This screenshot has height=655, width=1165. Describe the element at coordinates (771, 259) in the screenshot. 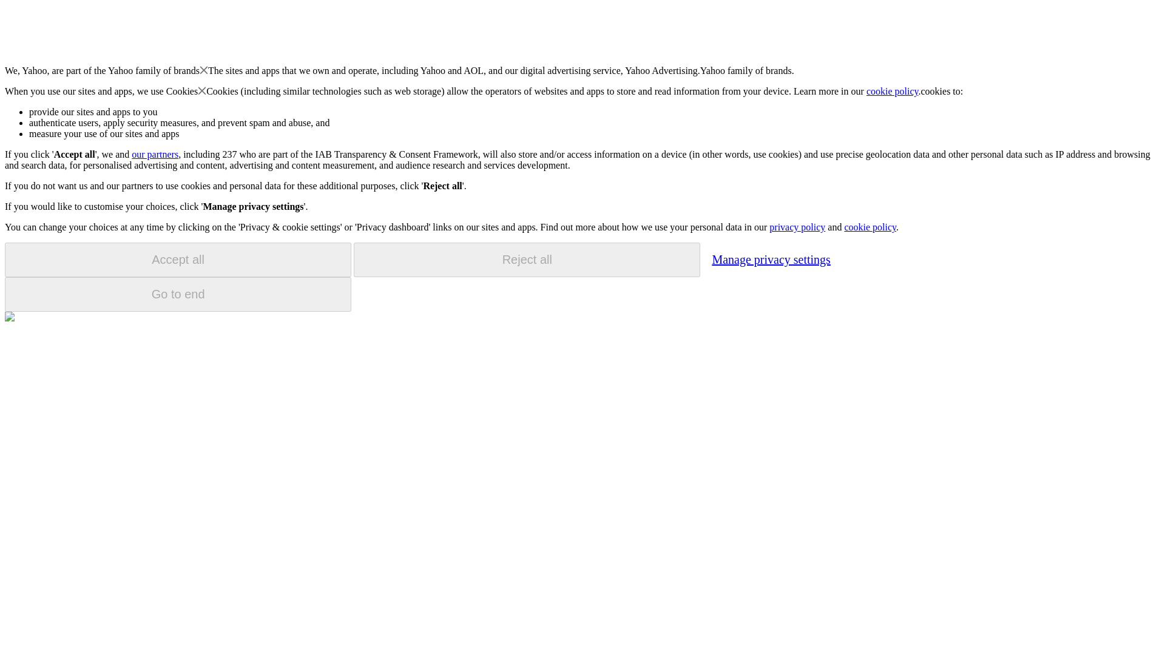

I see `Manage privacy settings` at that location.